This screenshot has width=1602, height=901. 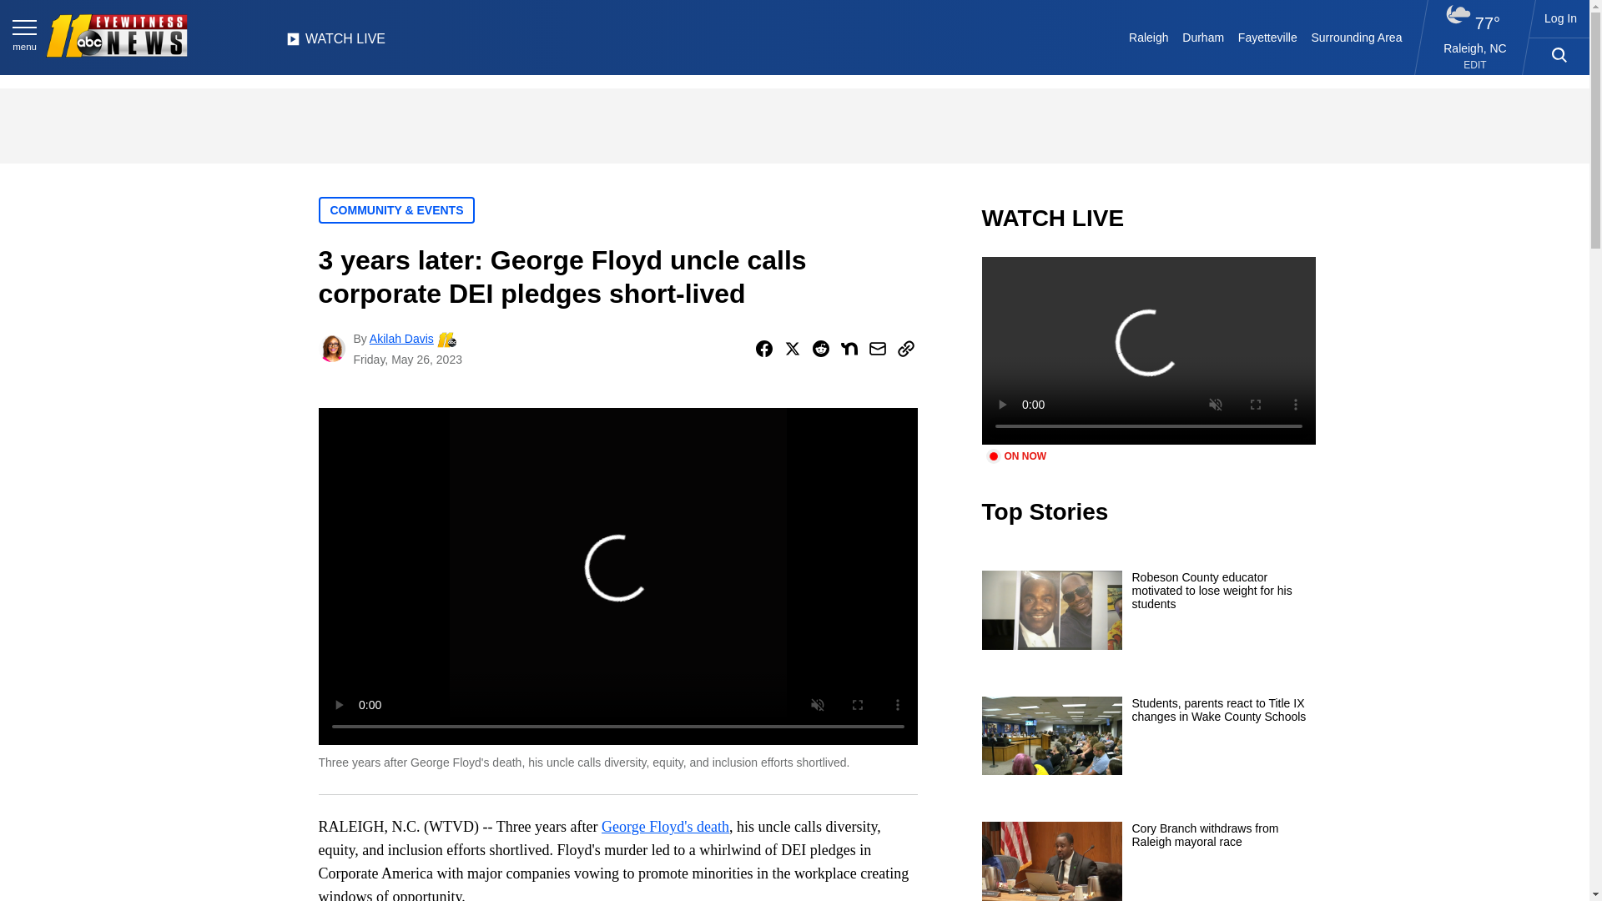 I want to click on Raleigh, so click(x=1149, y=37).